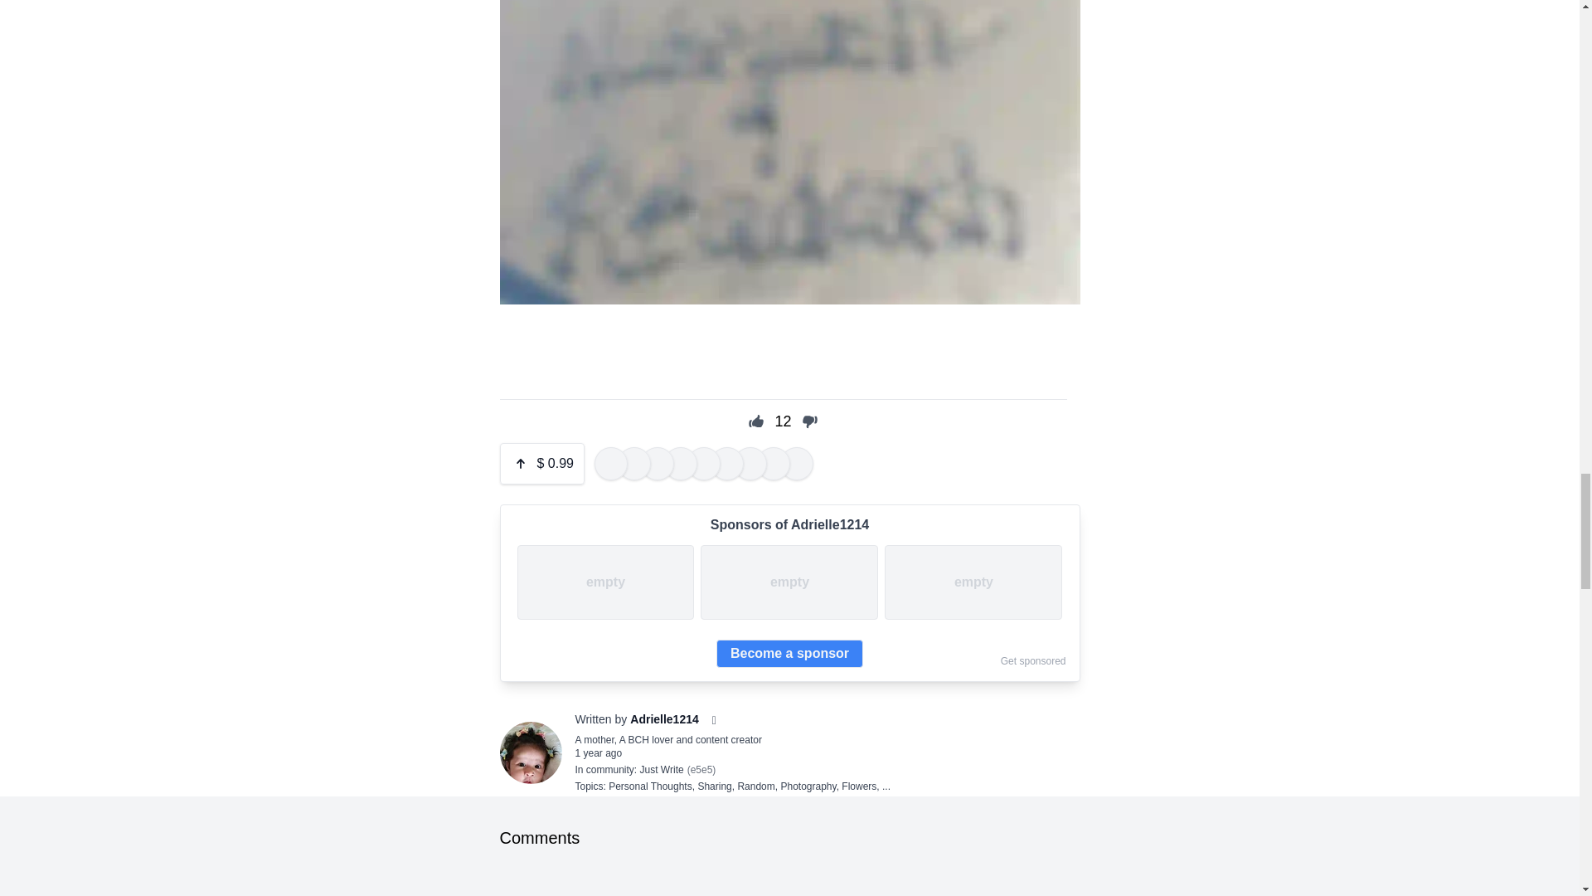 The height and width of the screenshot is (896, 1592). I want to click on Random, so click(755, 786).